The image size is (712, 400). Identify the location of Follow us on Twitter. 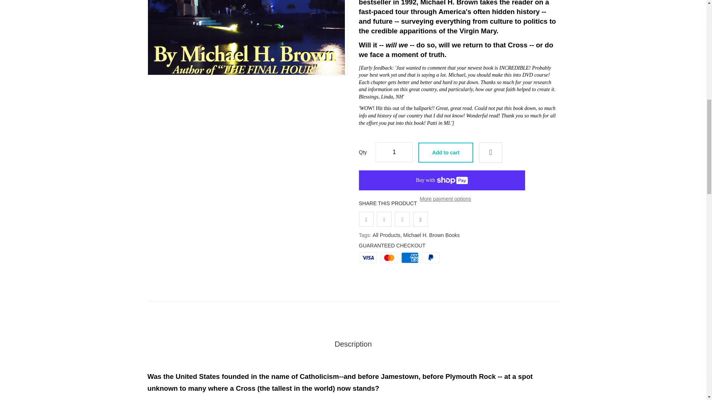
(384, 219).